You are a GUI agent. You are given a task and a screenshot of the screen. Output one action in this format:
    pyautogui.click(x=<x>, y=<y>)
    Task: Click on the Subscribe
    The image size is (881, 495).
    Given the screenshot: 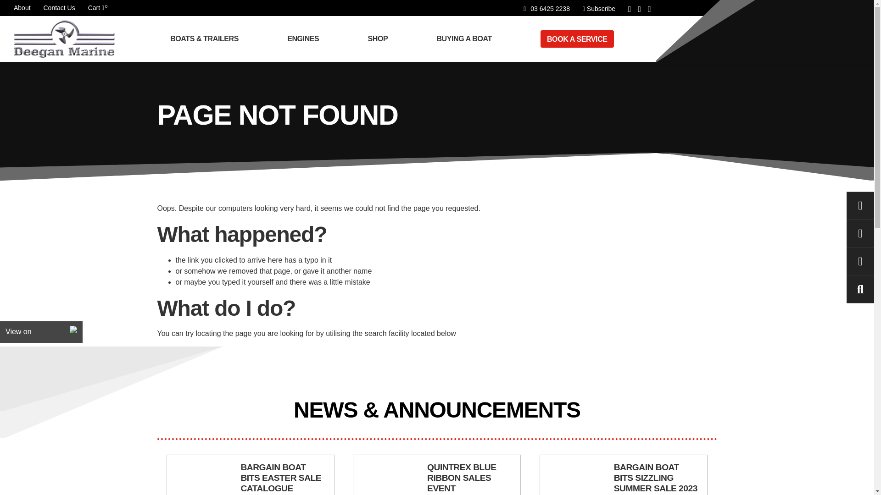 What is the action you would take?
    pyautogui.click(x=59, y=7)
    